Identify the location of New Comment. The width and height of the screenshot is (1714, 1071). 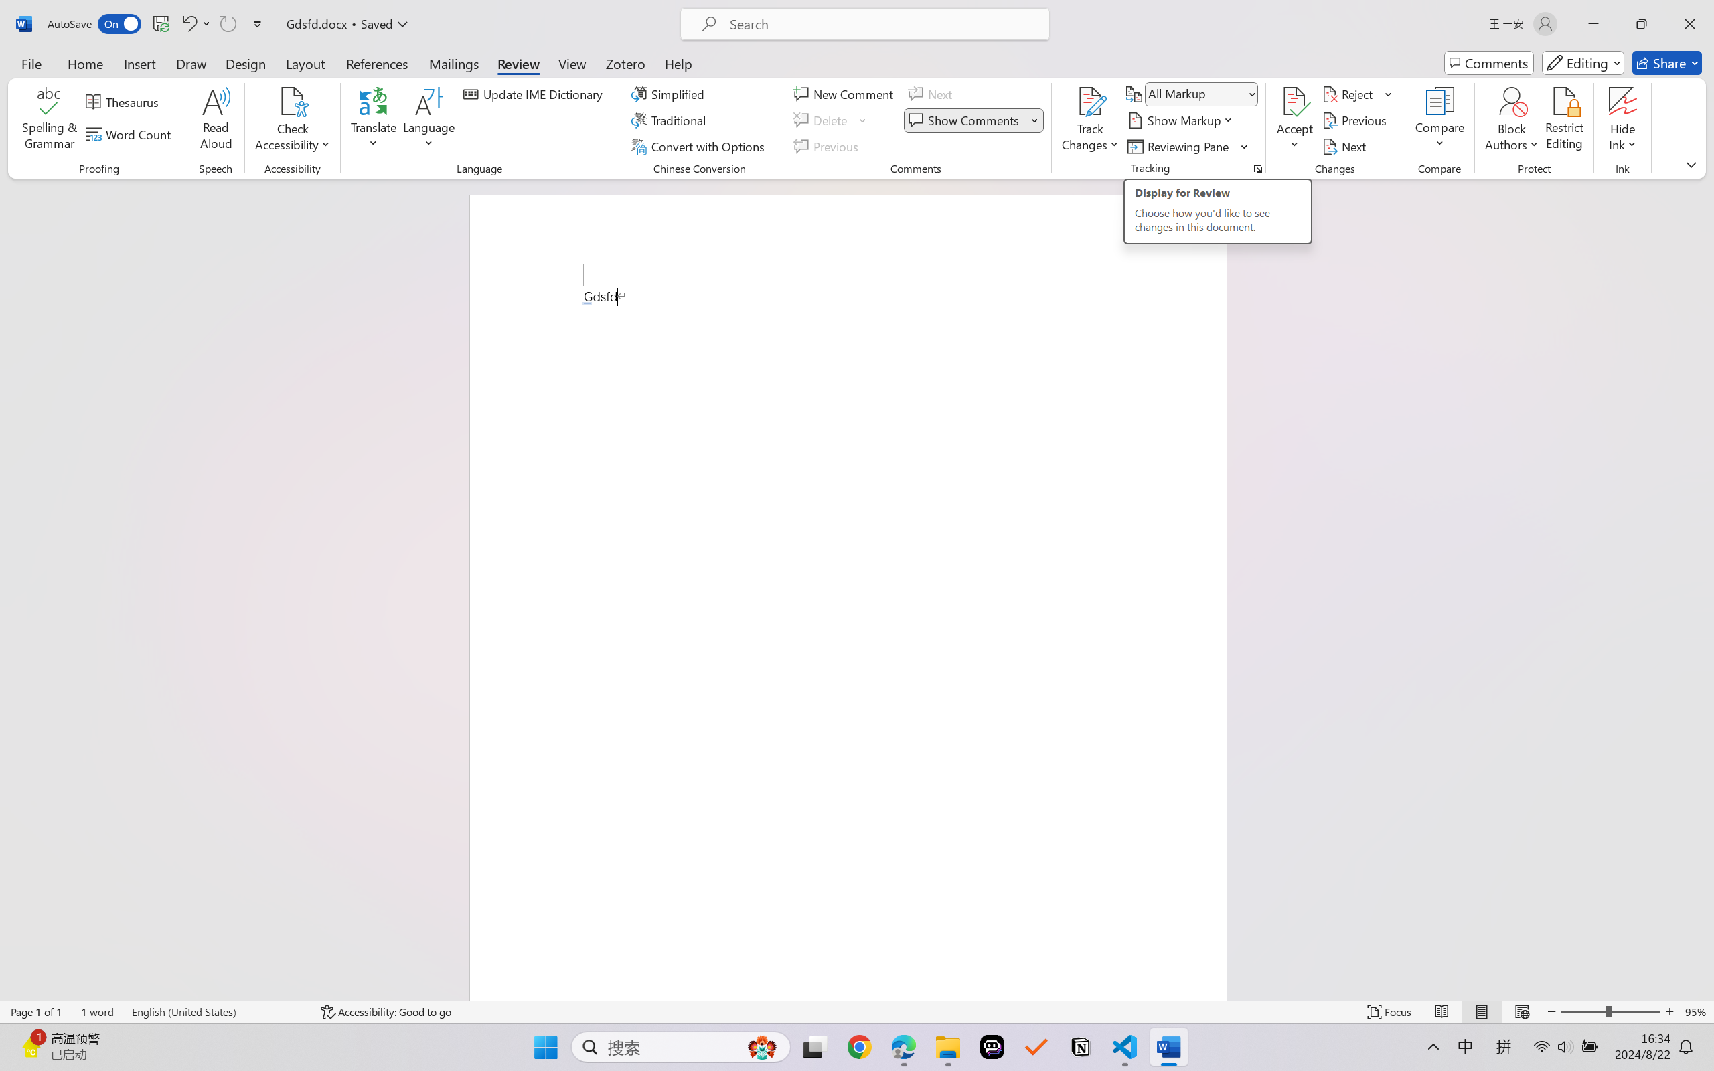
(846, 94).